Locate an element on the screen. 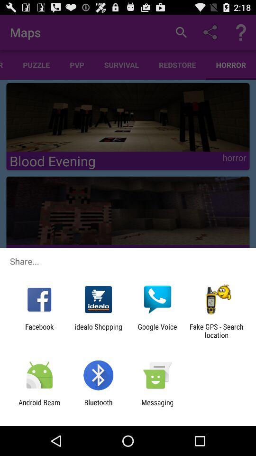 This screenshot has width=256, height=456. tap icon next to the bluetooth item is located at coordinates (39, 407).